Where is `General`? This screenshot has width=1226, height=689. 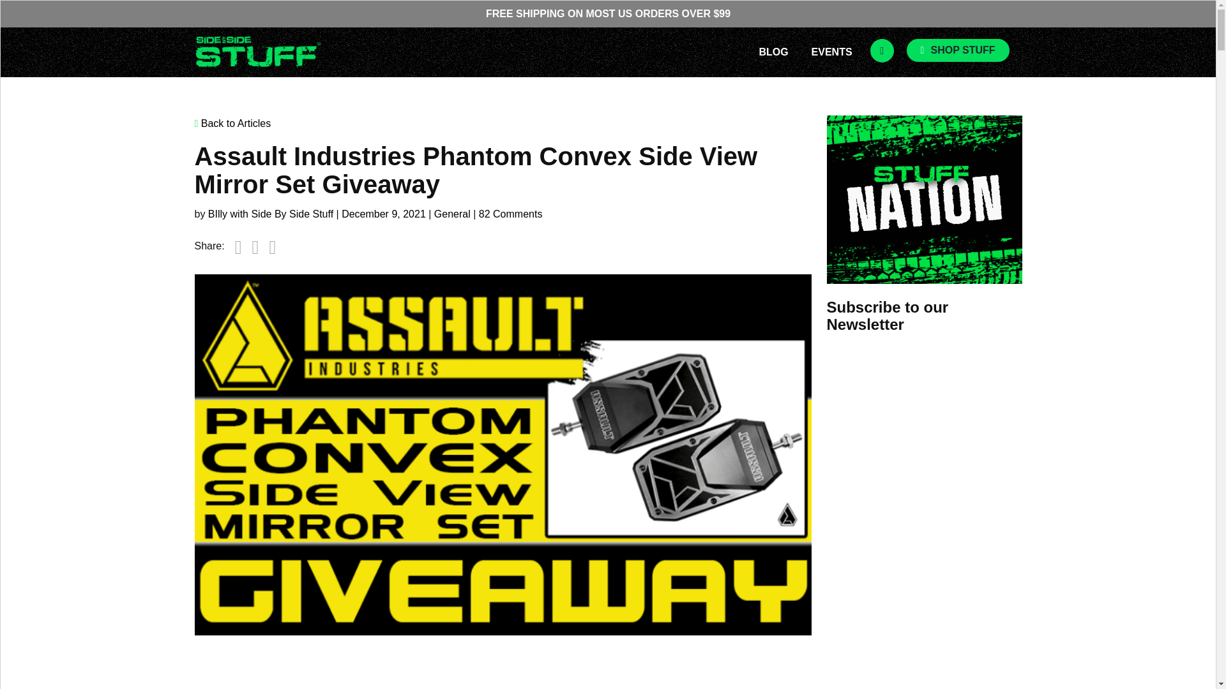 General is located at coordinates (452, 214).